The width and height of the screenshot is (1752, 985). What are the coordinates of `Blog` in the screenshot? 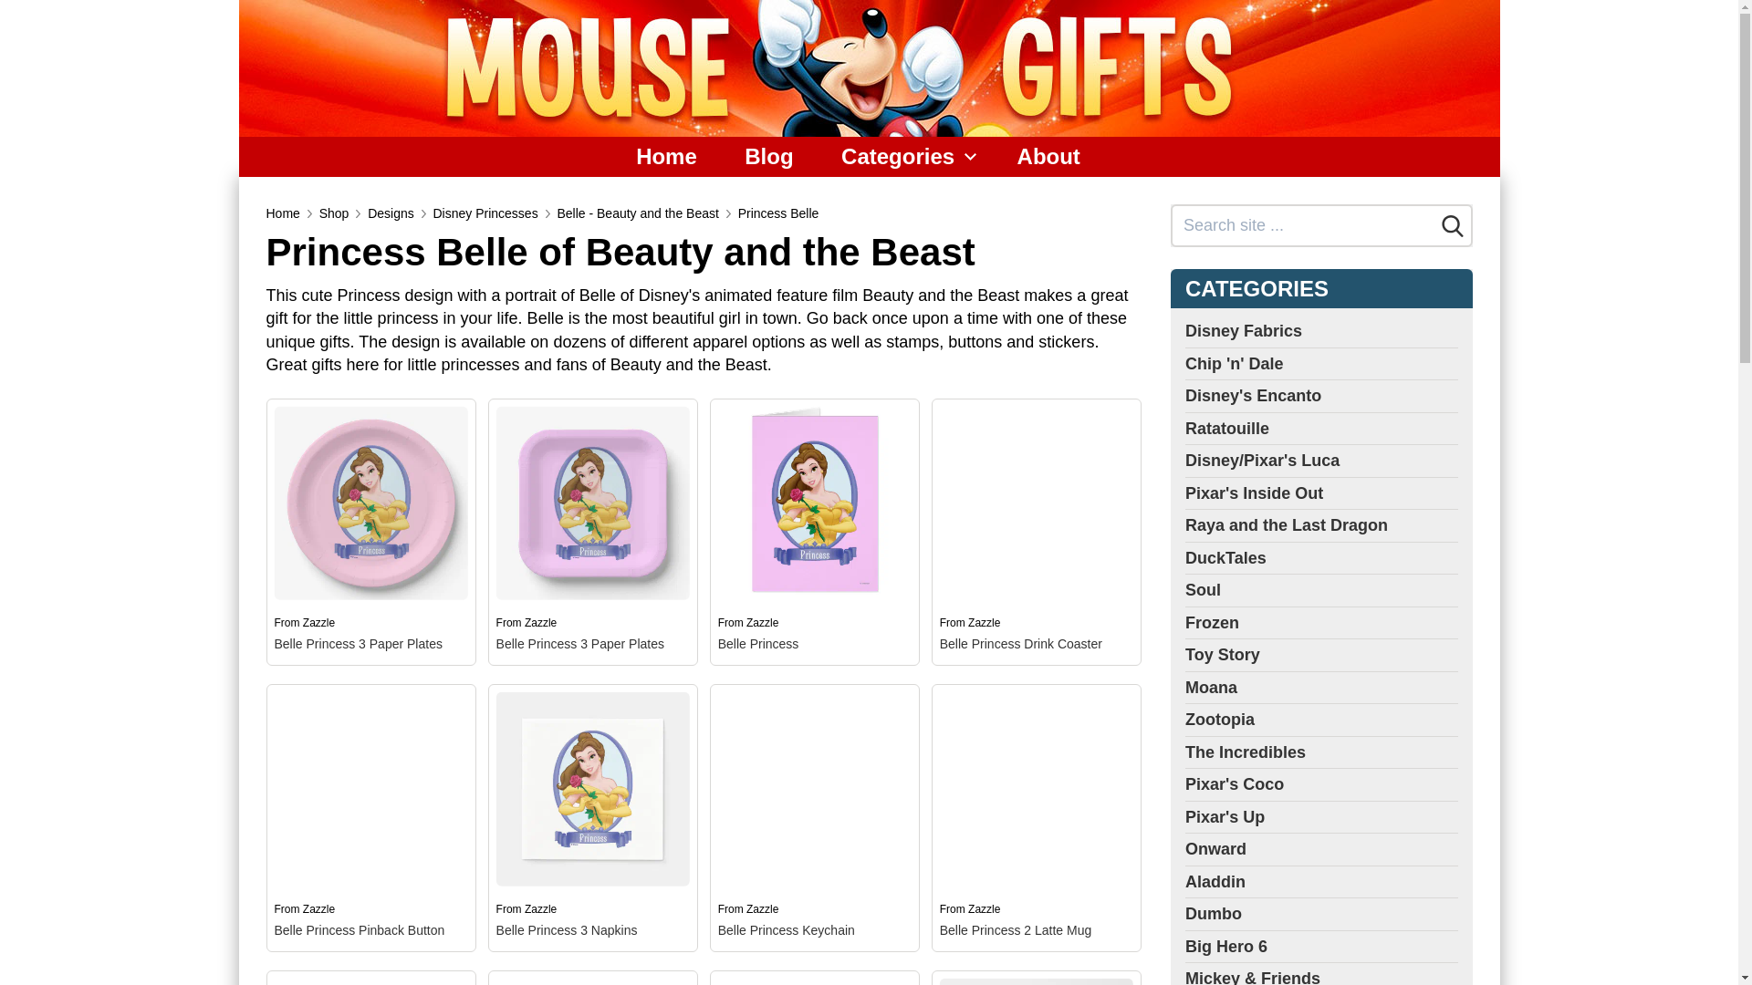 It's located at (768, 157).